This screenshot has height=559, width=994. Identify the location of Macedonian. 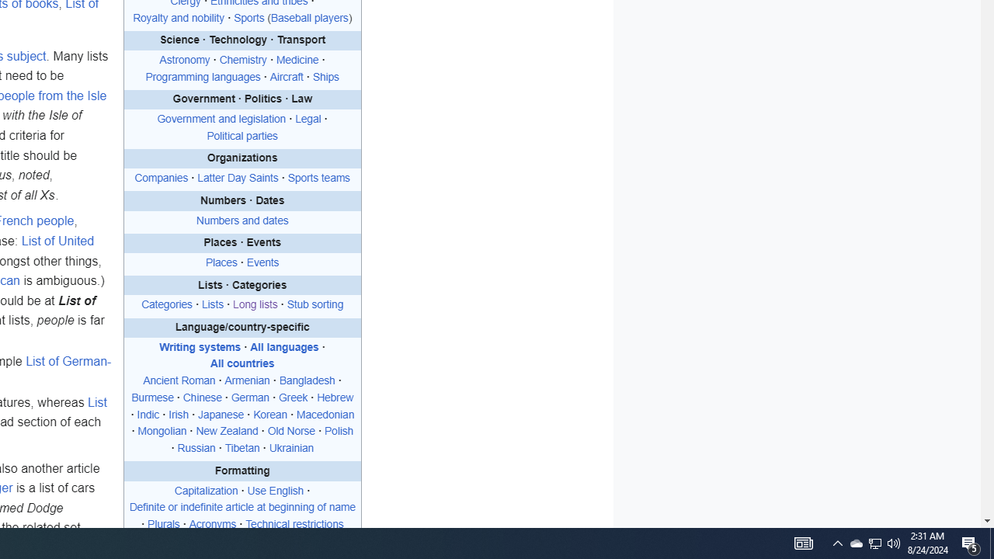
(325, 415).